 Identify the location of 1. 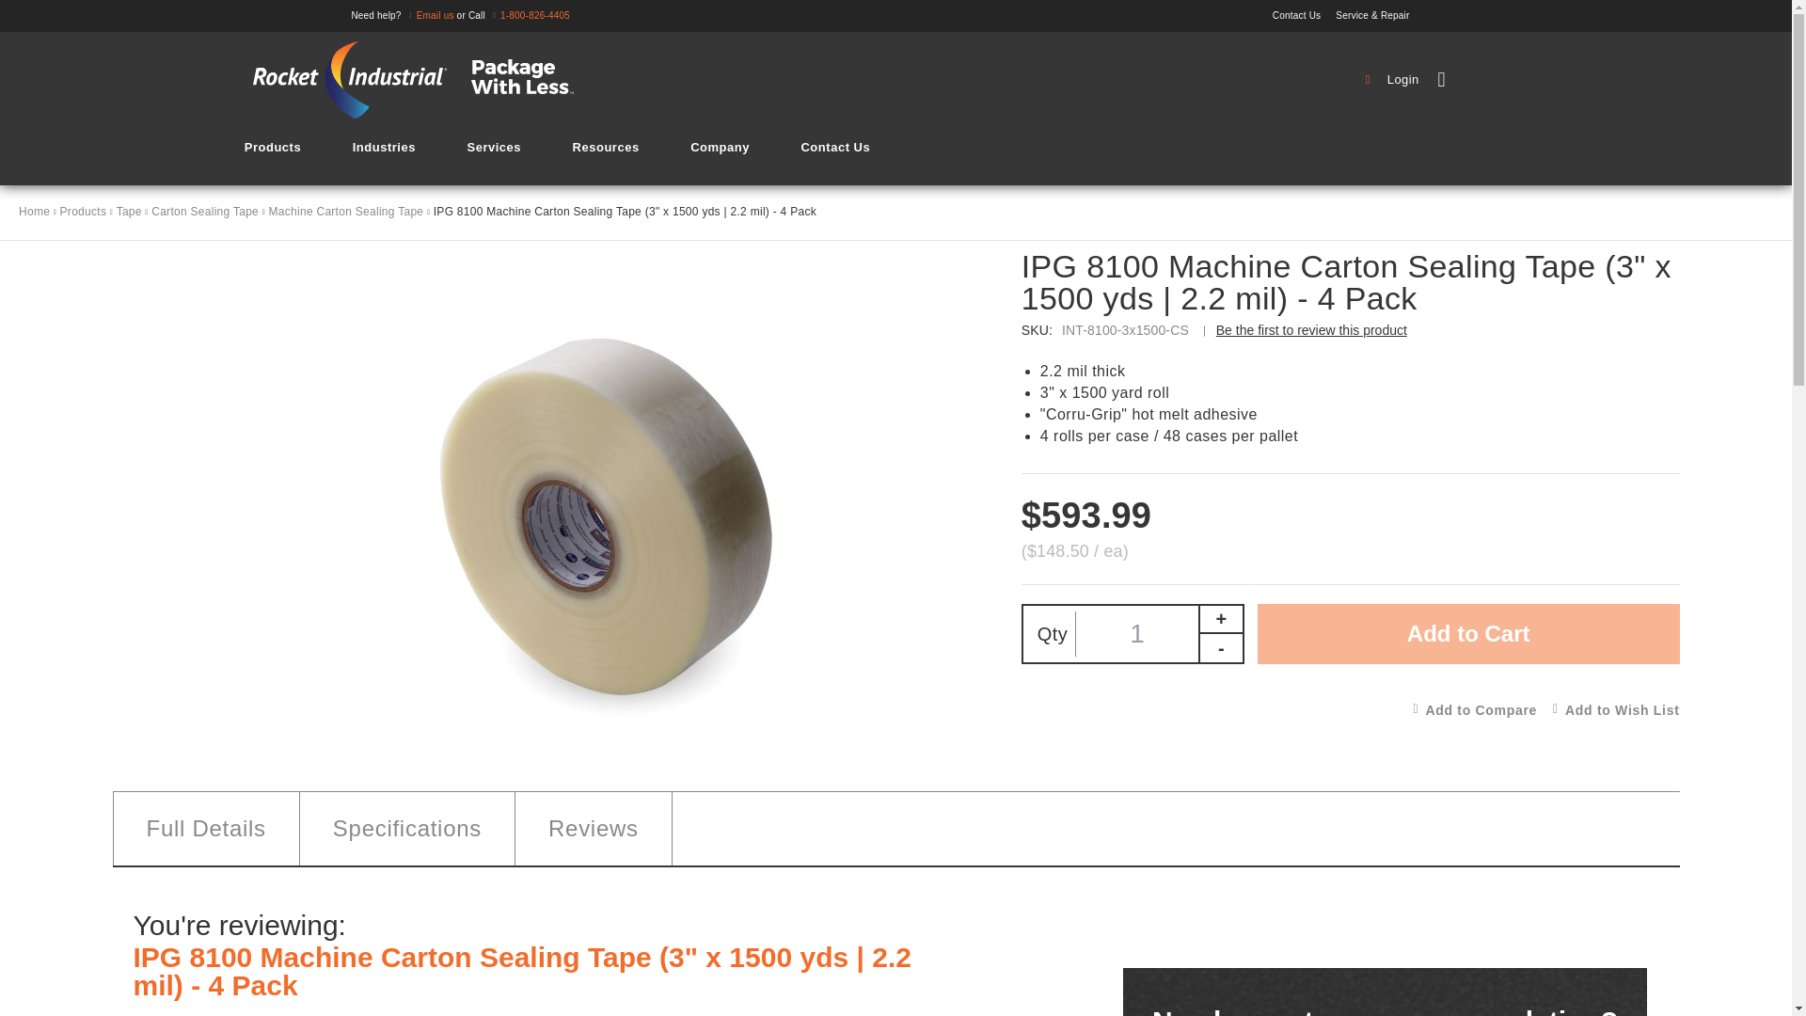
(1137, 634).